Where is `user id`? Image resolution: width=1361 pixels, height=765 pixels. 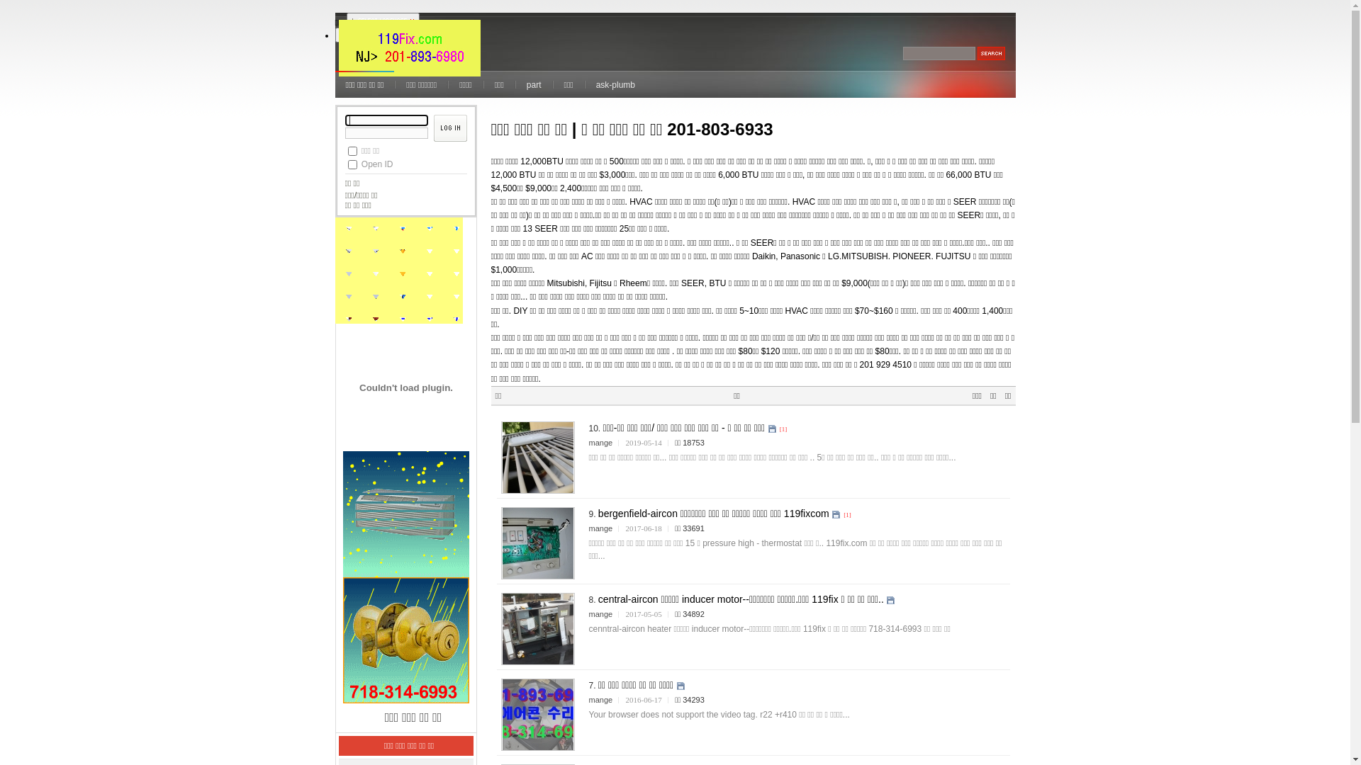
user id is located at coordinates (386, 120).